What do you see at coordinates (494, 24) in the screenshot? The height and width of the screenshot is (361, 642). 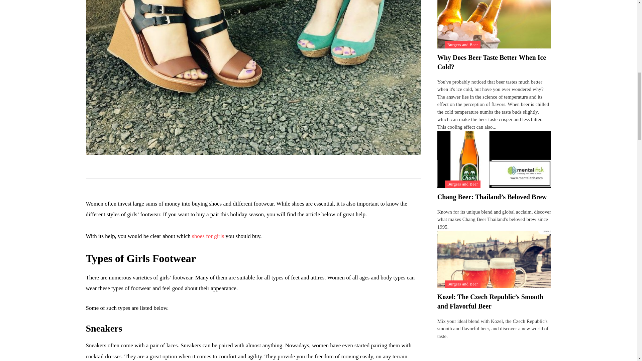 I see `Why Does Beer Taste Better When Ice Cold?` at bounding box center [494, 24].